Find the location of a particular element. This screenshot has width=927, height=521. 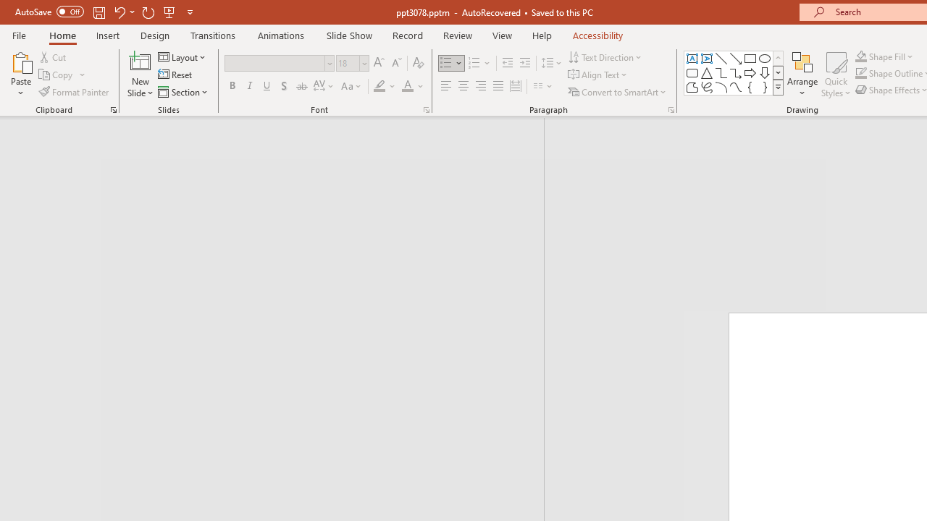

Paragraph... is located at coordinates (671, 110).